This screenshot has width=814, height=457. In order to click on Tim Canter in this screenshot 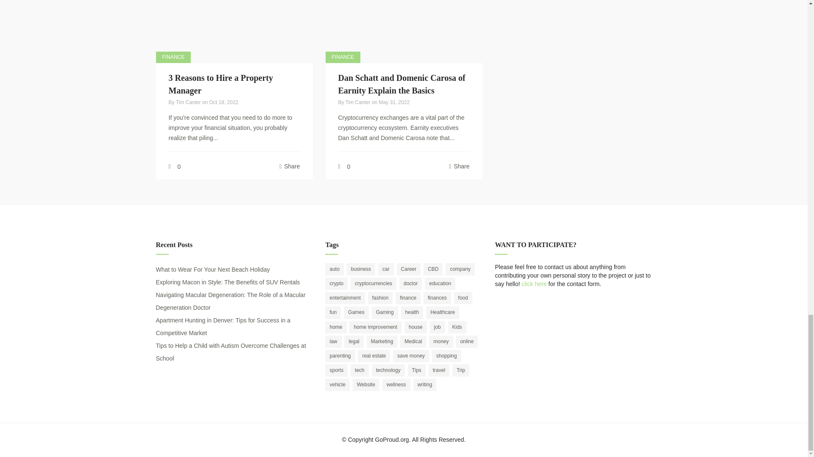, I will do `click(189, 102)`.